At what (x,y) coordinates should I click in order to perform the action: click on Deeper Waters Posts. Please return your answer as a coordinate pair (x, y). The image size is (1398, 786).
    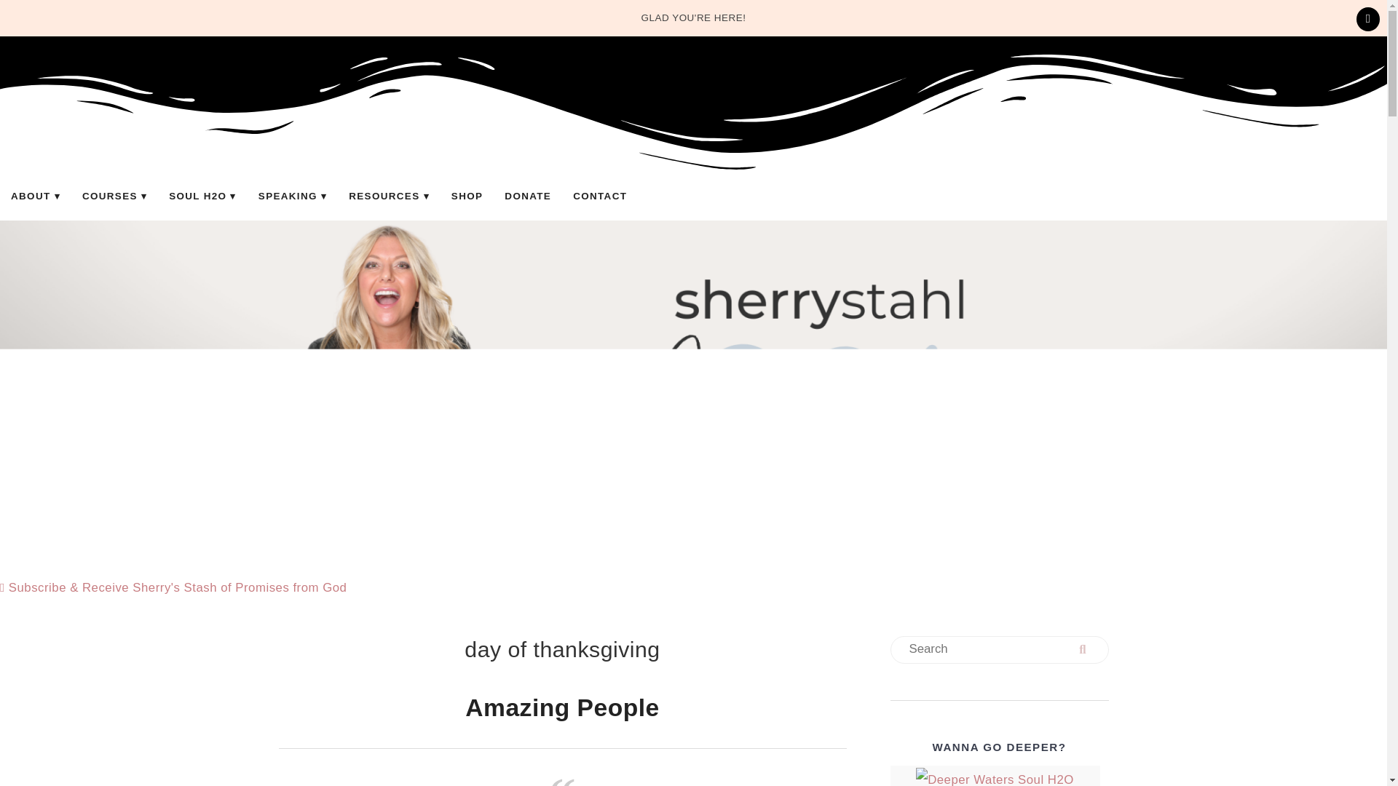
    Looking at the image, I should click on (995, 777).